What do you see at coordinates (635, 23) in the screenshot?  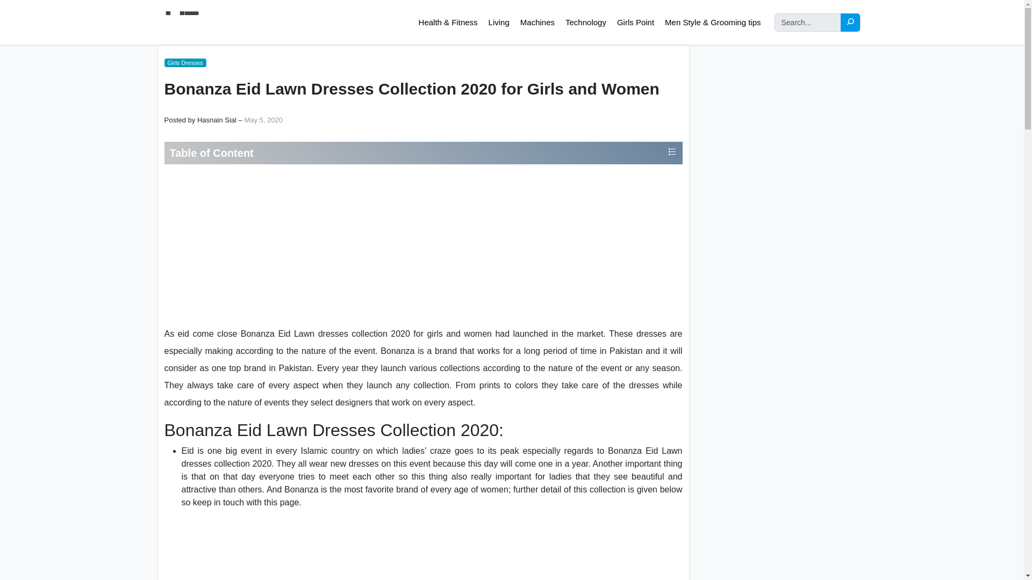 I see `Girls Point` at bounding box center [635, 23].